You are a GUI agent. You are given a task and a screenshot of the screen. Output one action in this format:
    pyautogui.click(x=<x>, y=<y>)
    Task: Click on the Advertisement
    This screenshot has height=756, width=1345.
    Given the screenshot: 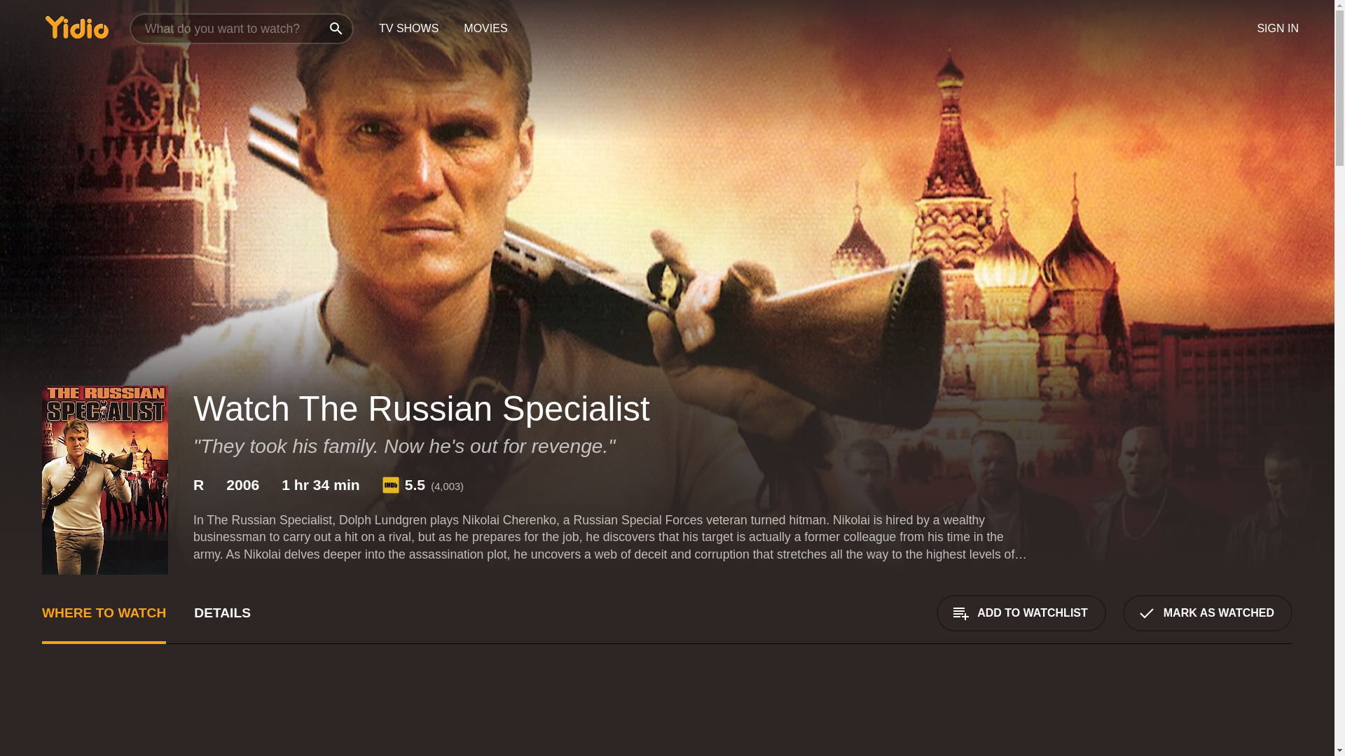 What is the action you would take?
    pyautogui.click(x=462, y=717)
    